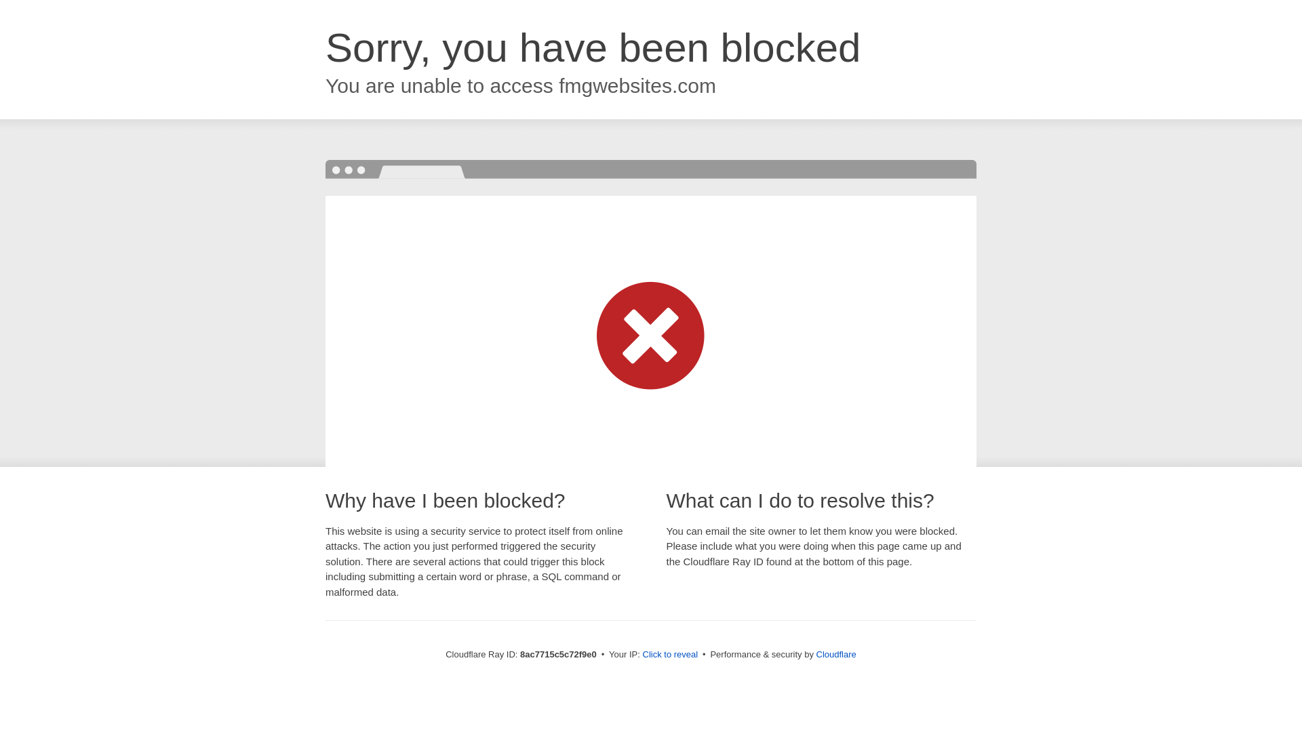 Image resolution: width=1302 pixels, height=732 pixels. What do you see at coordinates (836, 654) in the screenshot?
I see `Cloudflare` at bounding box center [836, 654].